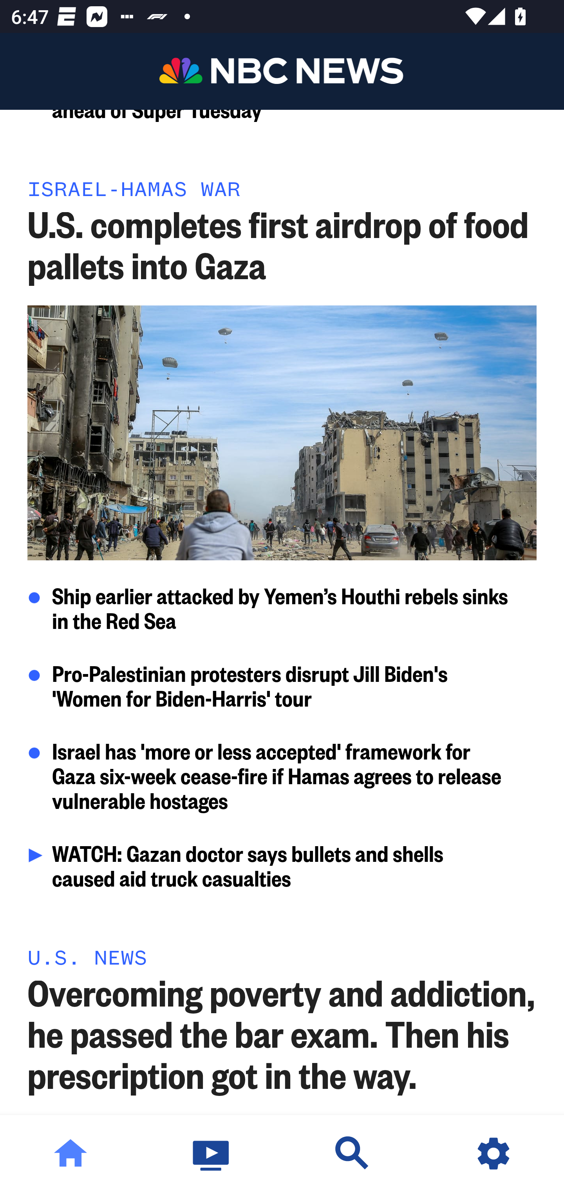 The width and height of the screenshot is (564, 1192). Describe the element at coordinates (352, 1154) in the screenshot. I see `Discover` at that location.